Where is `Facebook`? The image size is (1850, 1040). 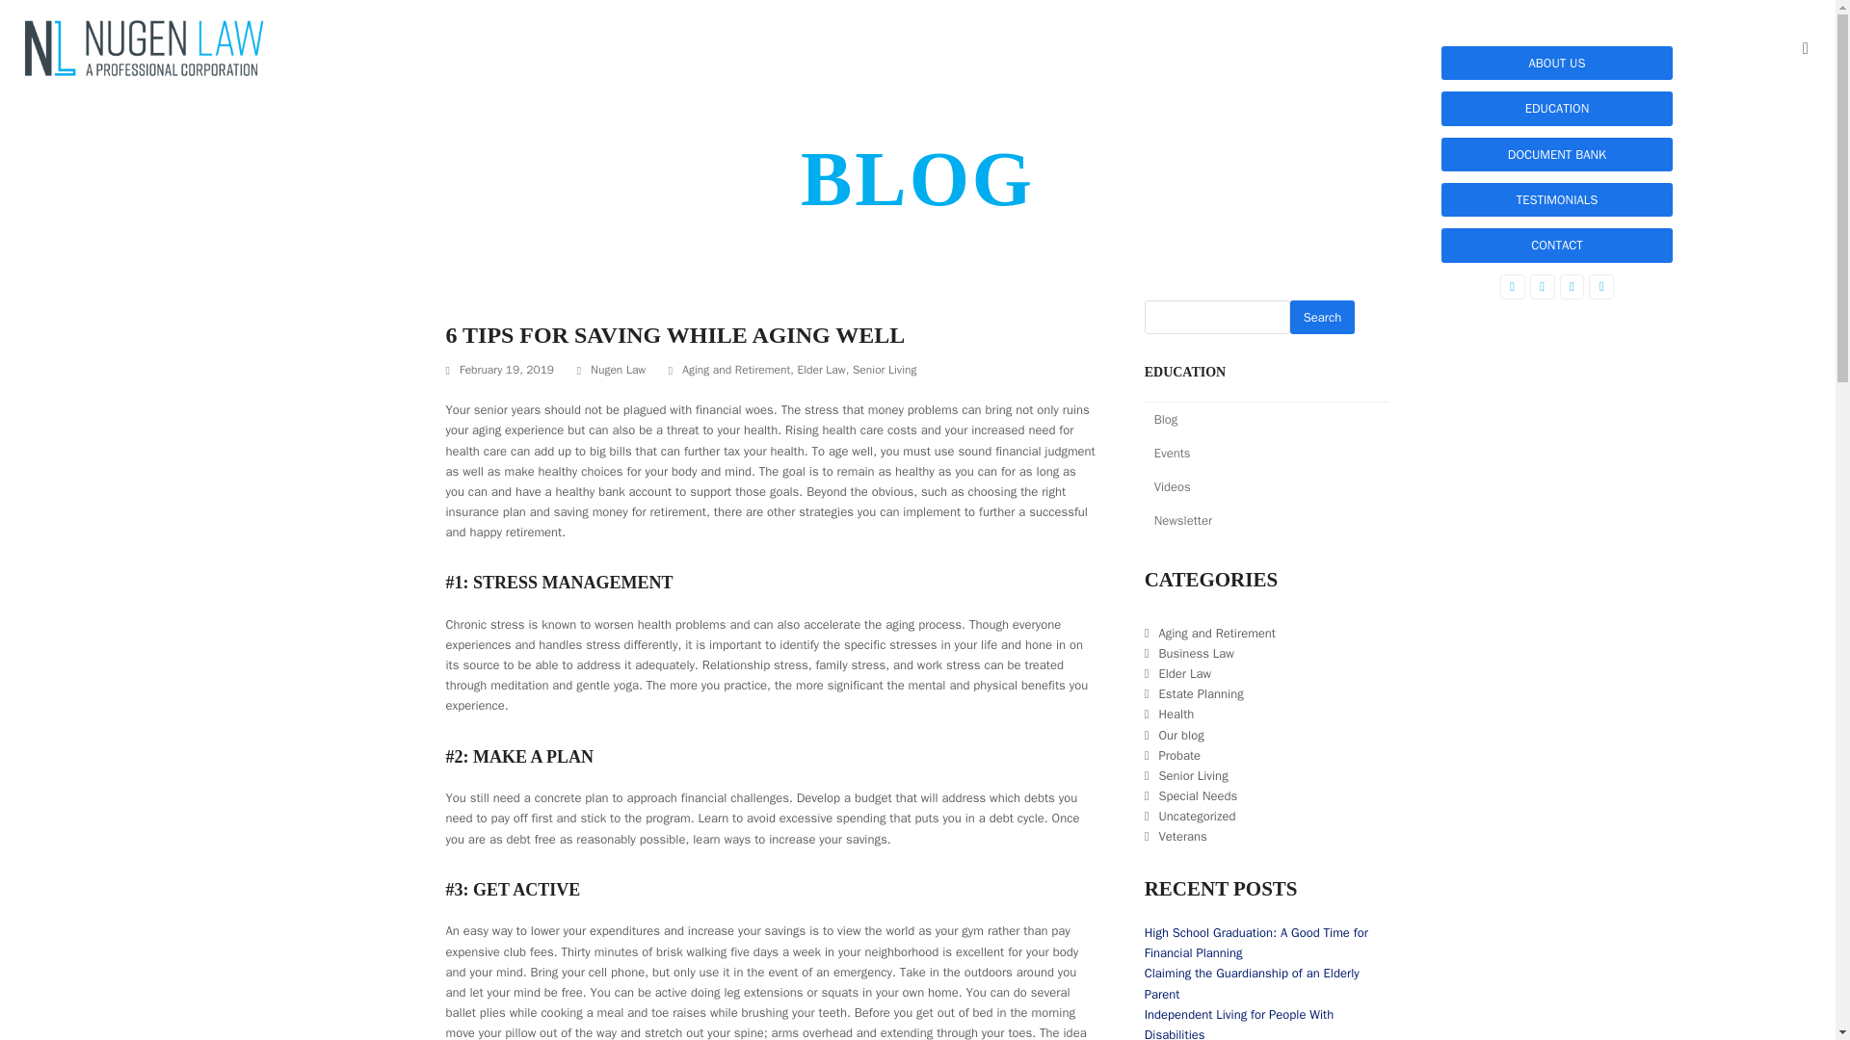
Facebook is located at coordinates (1513, 287).